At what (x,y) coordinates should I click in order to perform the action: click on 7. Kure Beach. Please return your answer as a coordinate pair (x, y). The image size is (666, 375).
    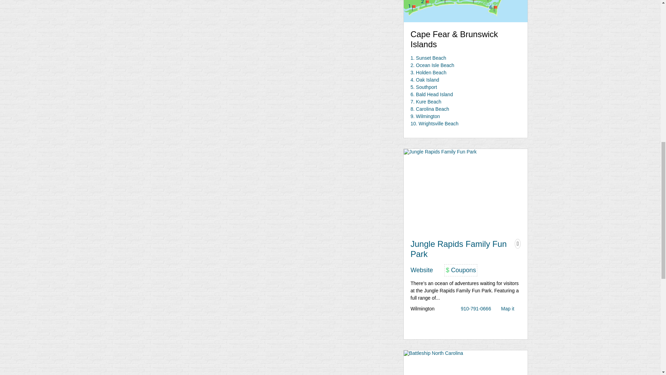
    Looking at the image, I should click on (426, 102).